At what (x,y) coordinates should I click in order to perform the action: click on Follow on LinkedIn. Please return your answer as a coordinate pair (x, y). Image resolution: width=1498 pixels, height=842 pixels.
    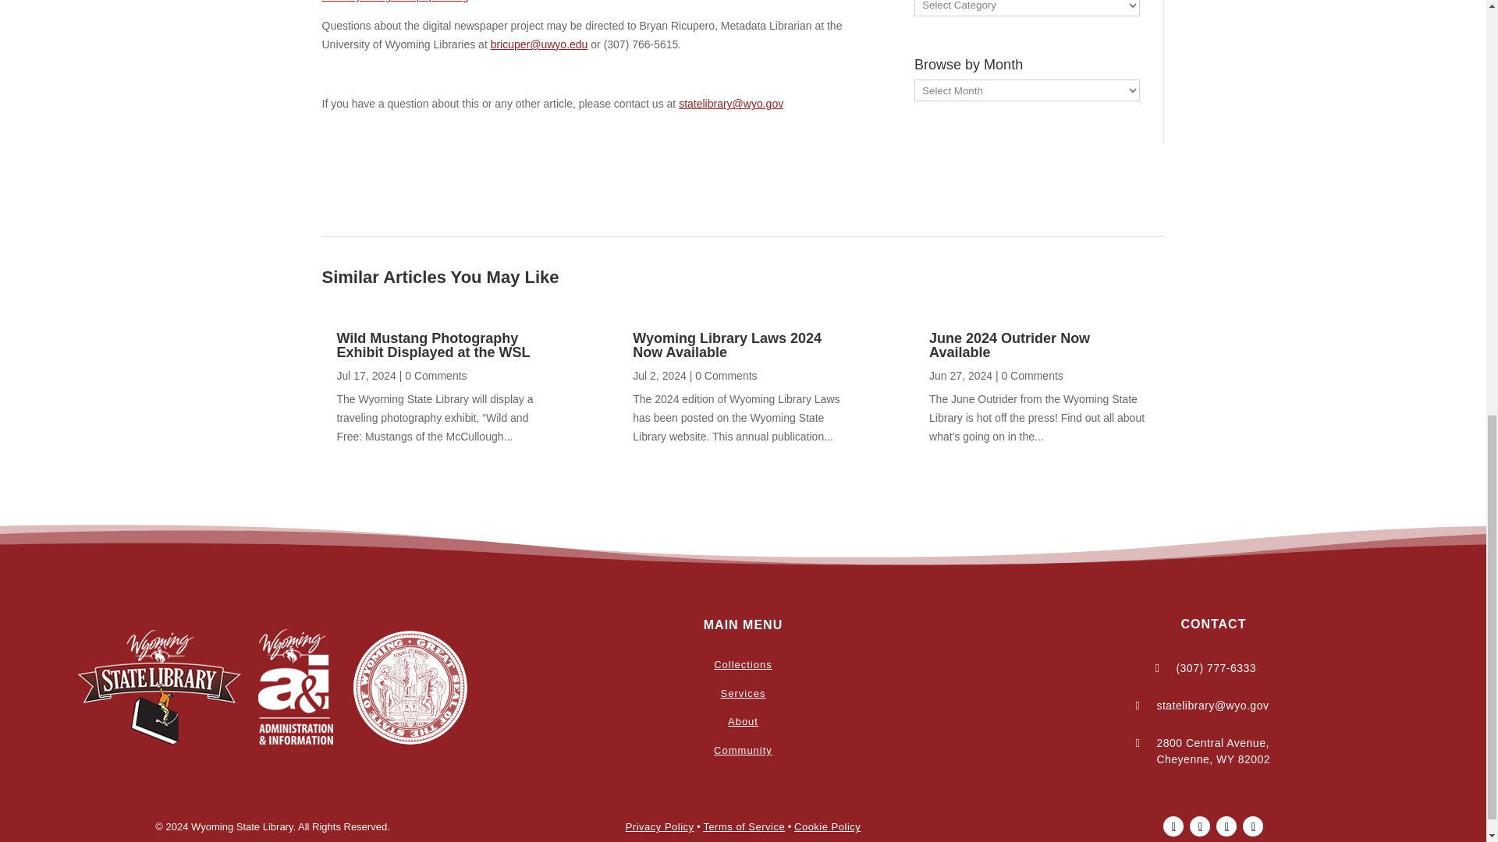
    Looking at the image, I should click on (1253, 826).